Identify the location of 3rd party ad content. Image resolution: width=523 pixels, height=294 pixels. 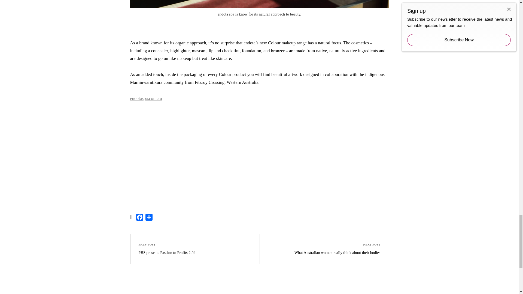
(259, 161).